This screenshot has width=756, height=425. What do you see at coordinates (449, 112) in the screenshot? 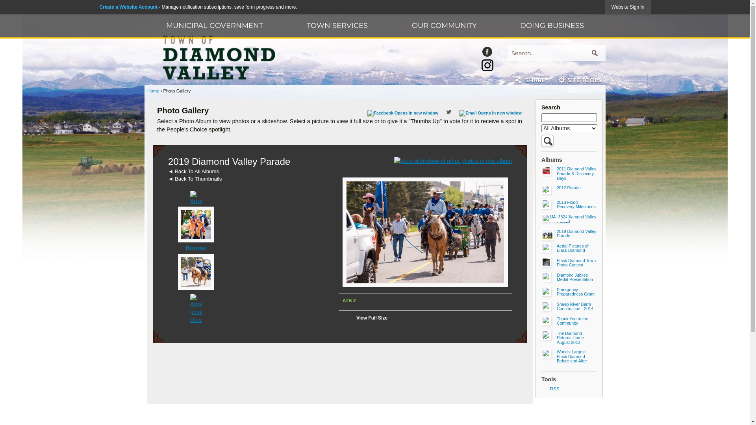
I see `Share on Twitter` at bounding box center [449, 112].